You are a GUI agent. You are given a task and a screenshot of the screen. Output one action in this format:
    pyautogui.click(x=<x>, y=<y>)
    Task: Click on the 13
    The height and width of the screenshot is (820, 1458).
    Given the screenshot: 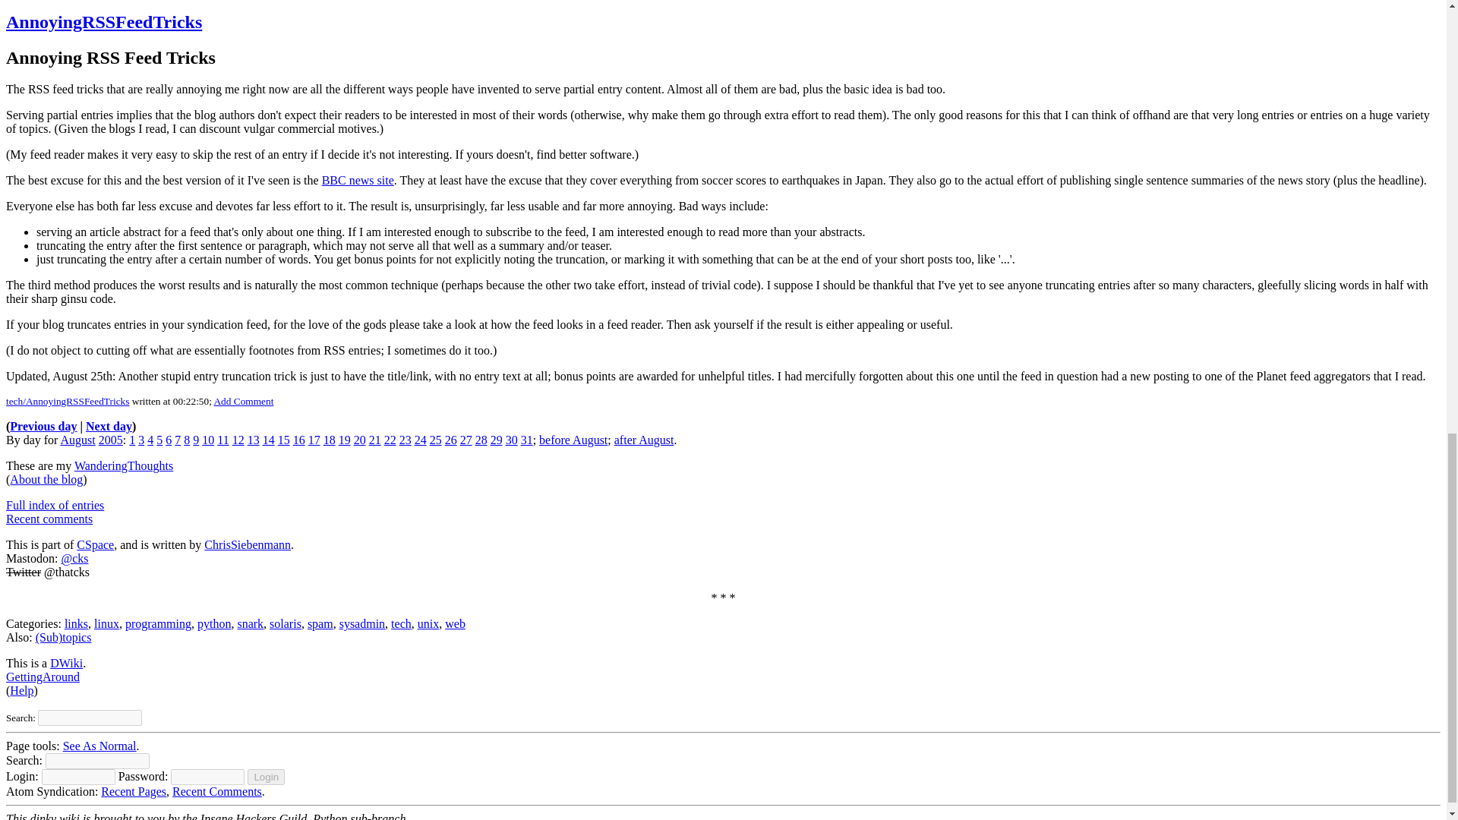 What is the action you would take?
    pyautogui.click(x=254, y=440)
    